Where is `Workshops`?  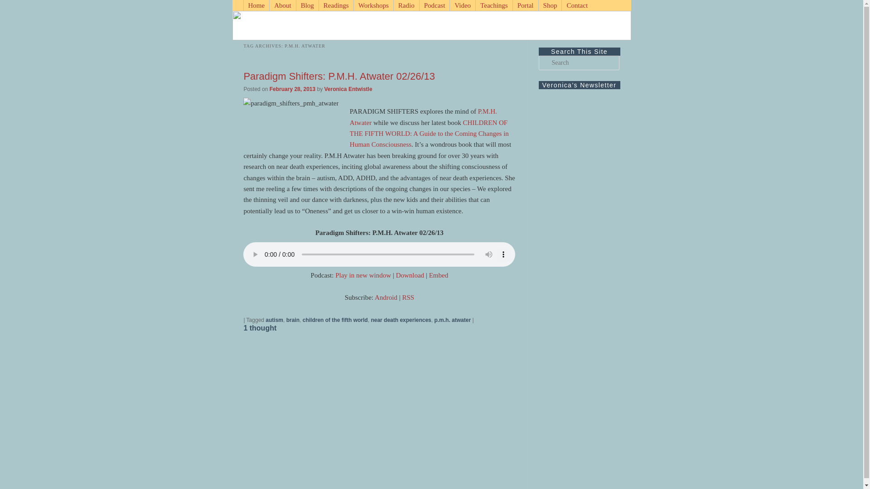 Workshops is located at coordinates (373, 5).